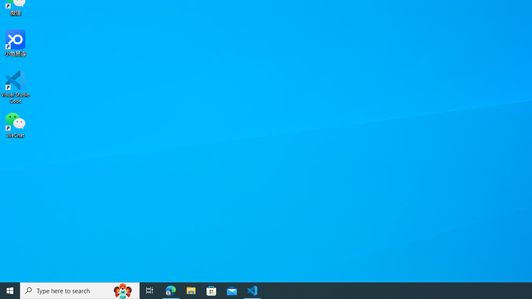  Describe the element at coordinates (252, 291) in the screenshot. I see `Visual Studio Code - 1 running window` at that location.